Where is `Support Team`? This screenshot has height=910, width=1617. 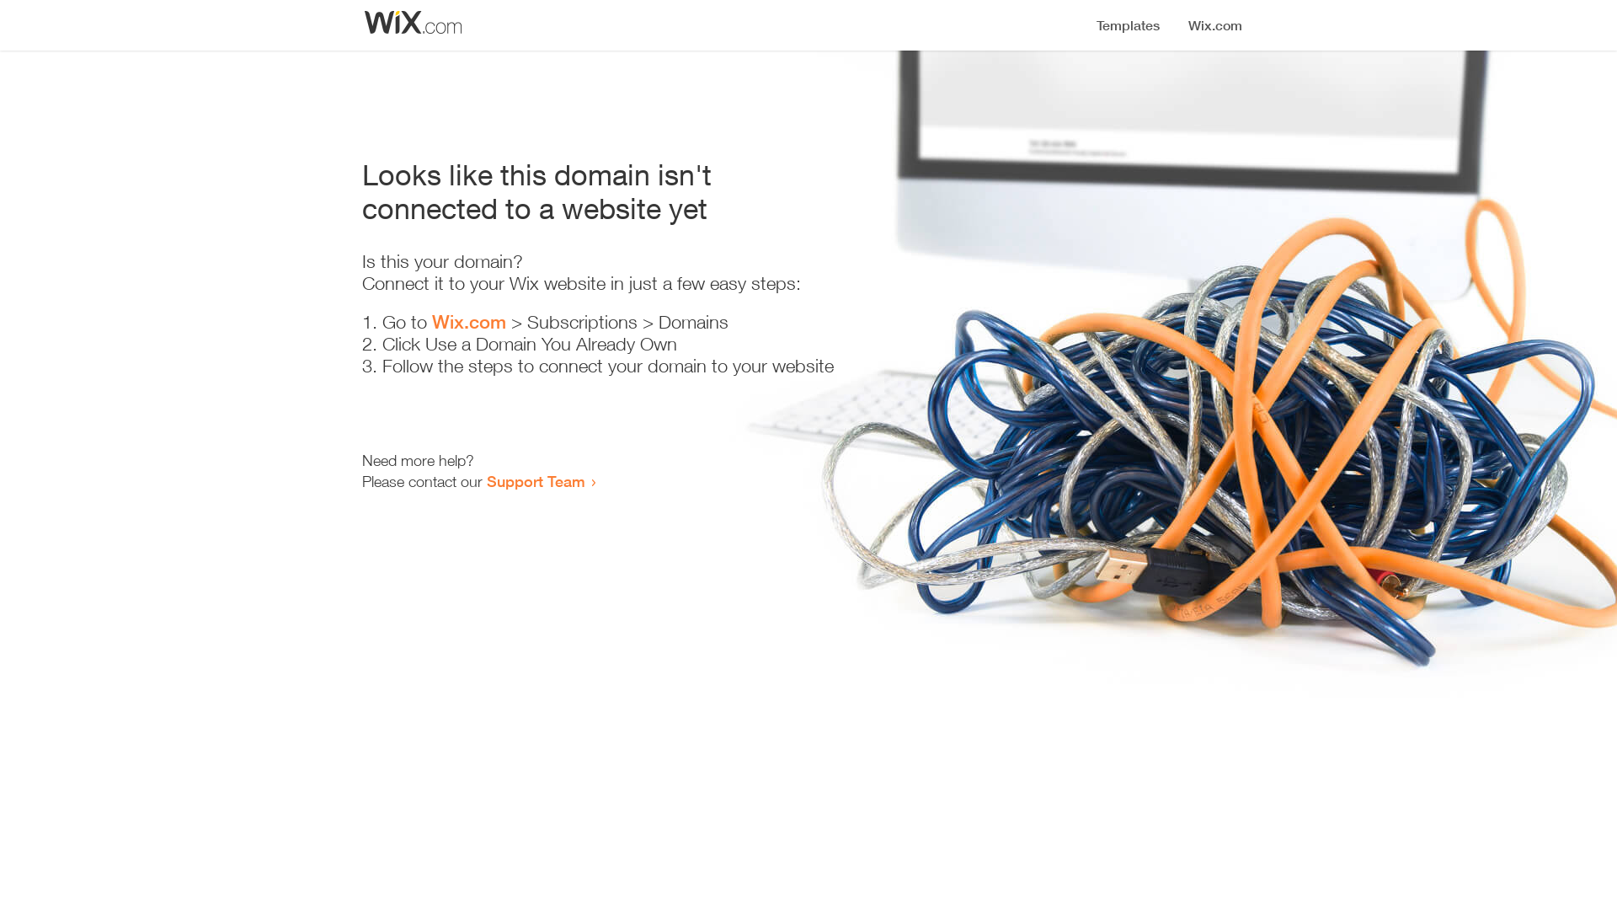
Support Team is located at coordinates (536, 481).